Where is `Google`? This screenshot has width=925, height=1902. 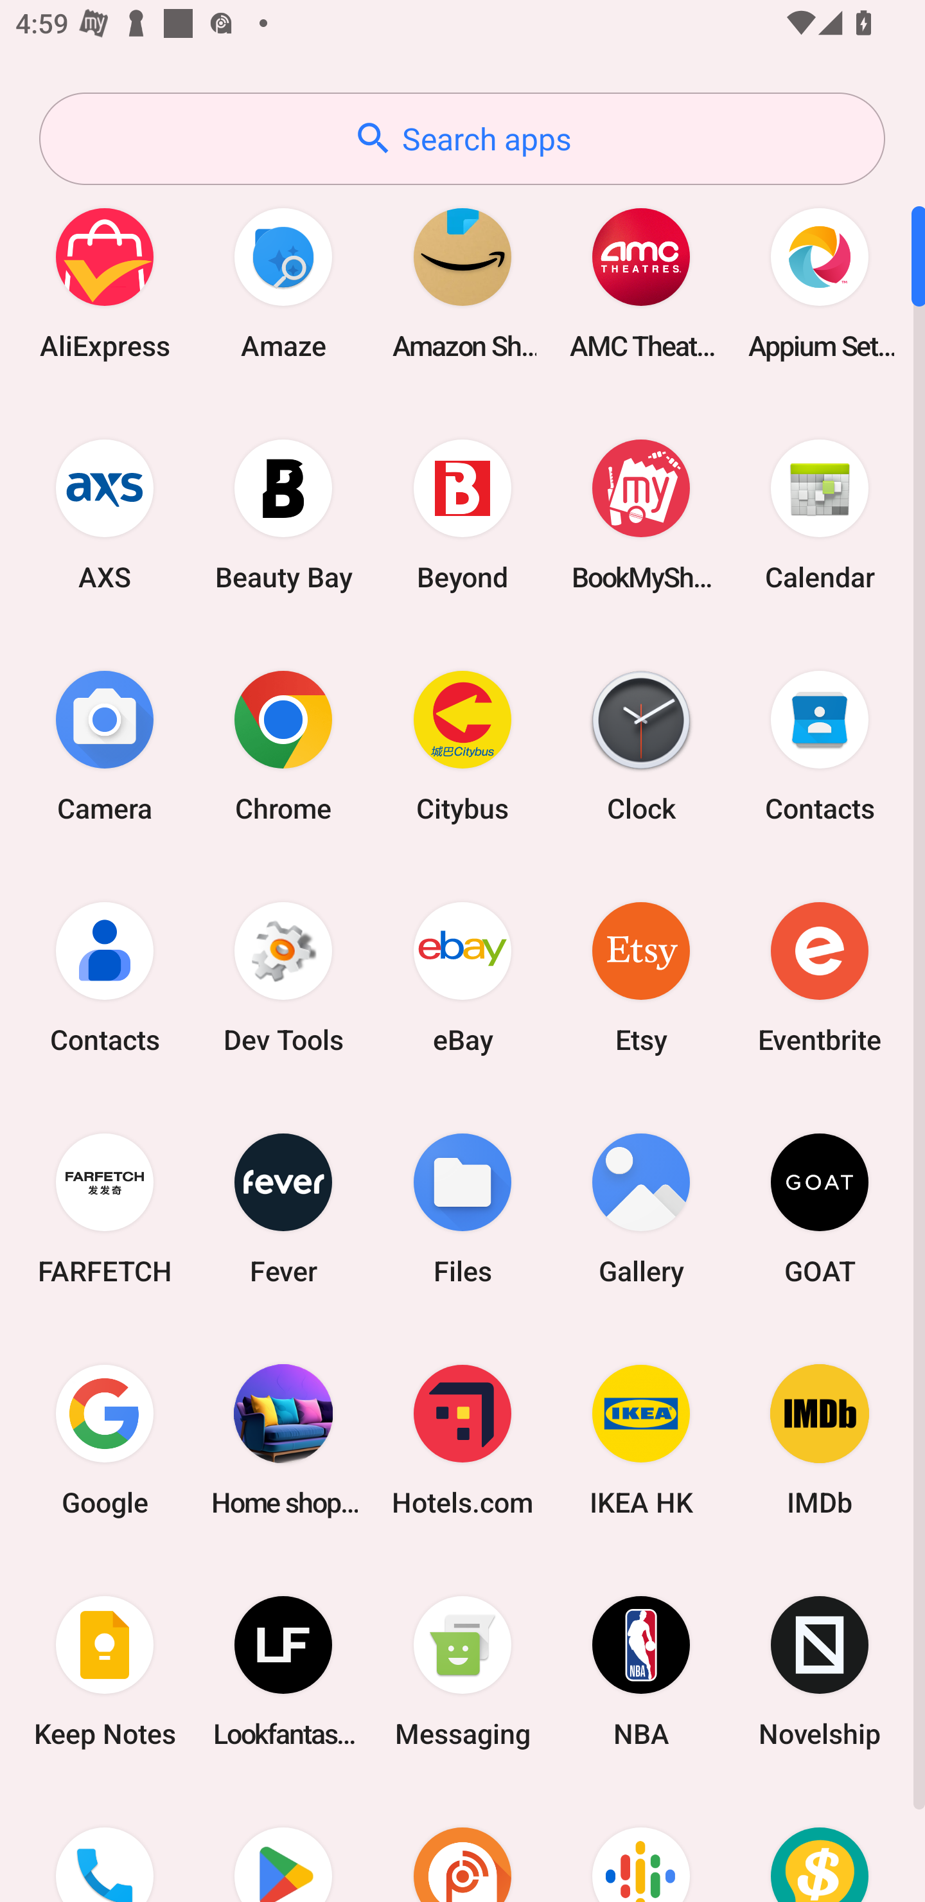
Google is located at coordinates (105, 1439).